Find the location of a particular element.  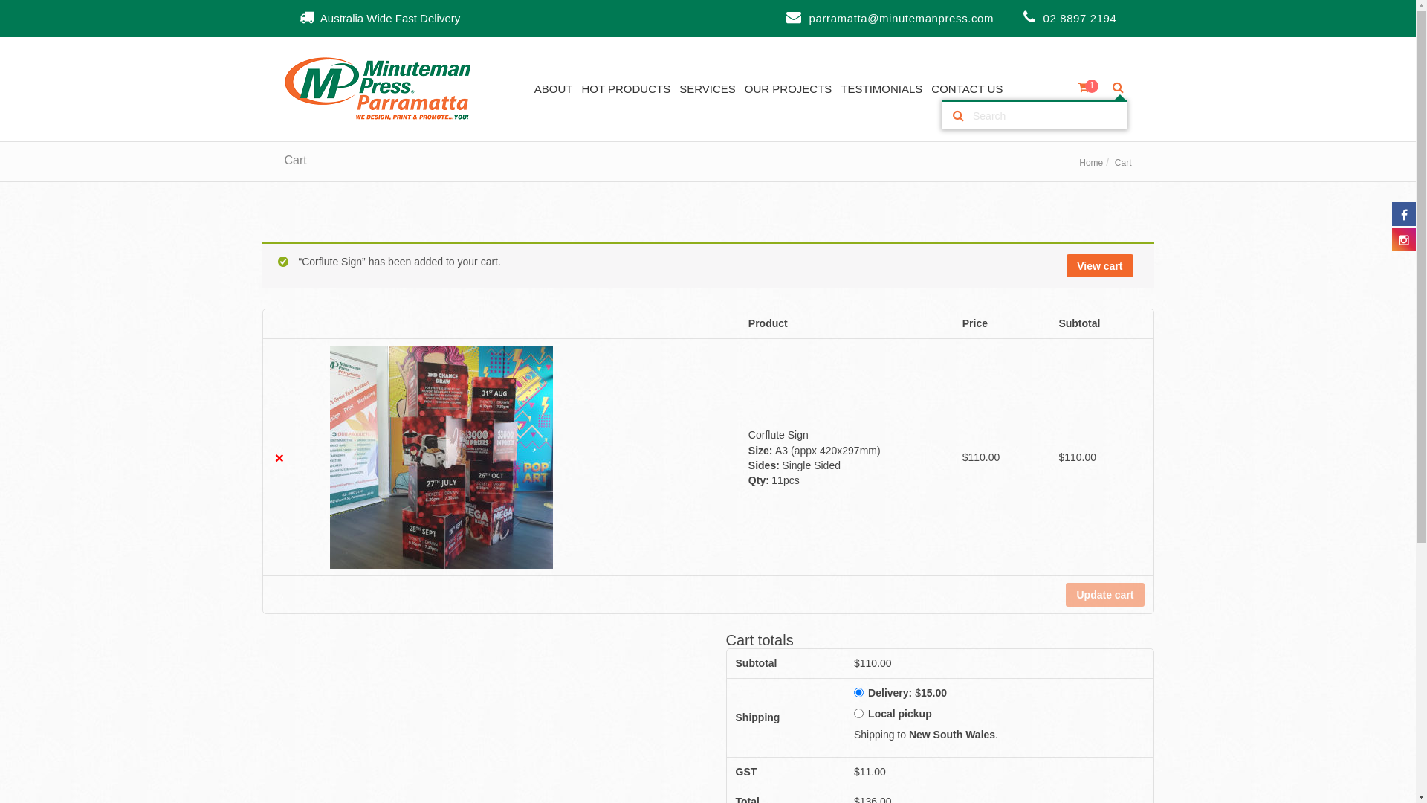

CONTACT US is located at coordinates (967, 89).